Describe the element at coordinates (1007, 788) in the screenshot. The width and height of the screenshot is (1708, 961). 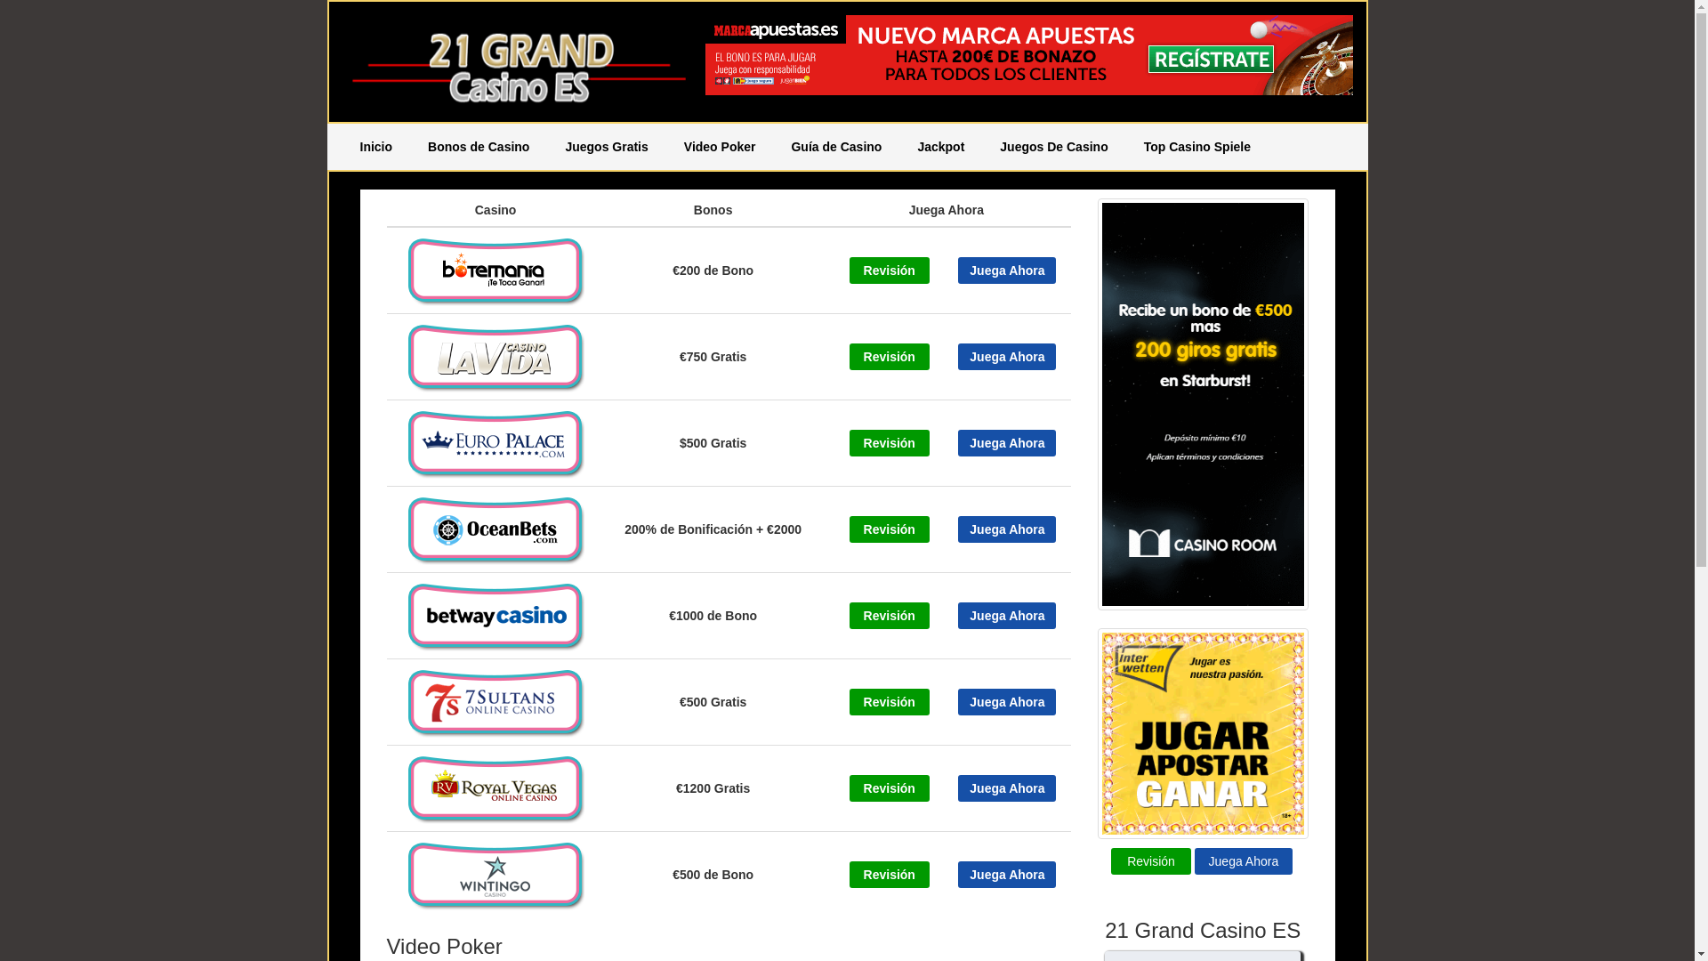
I see `Juega Ahora` at that location.